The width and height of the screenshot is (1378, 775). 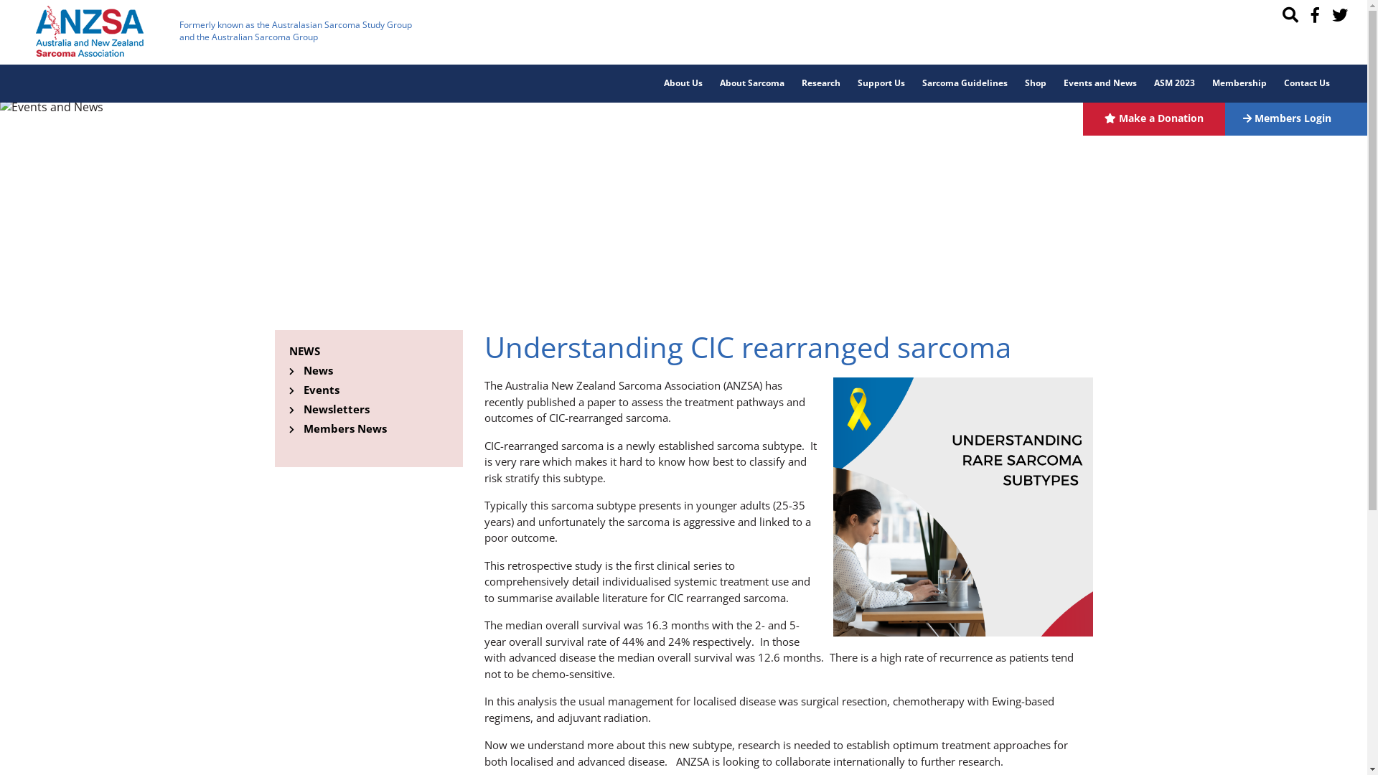 What do you see at coordinates (336, 409) in the screenshot?
I see `Newsletters` at bounding box center [336, 409].